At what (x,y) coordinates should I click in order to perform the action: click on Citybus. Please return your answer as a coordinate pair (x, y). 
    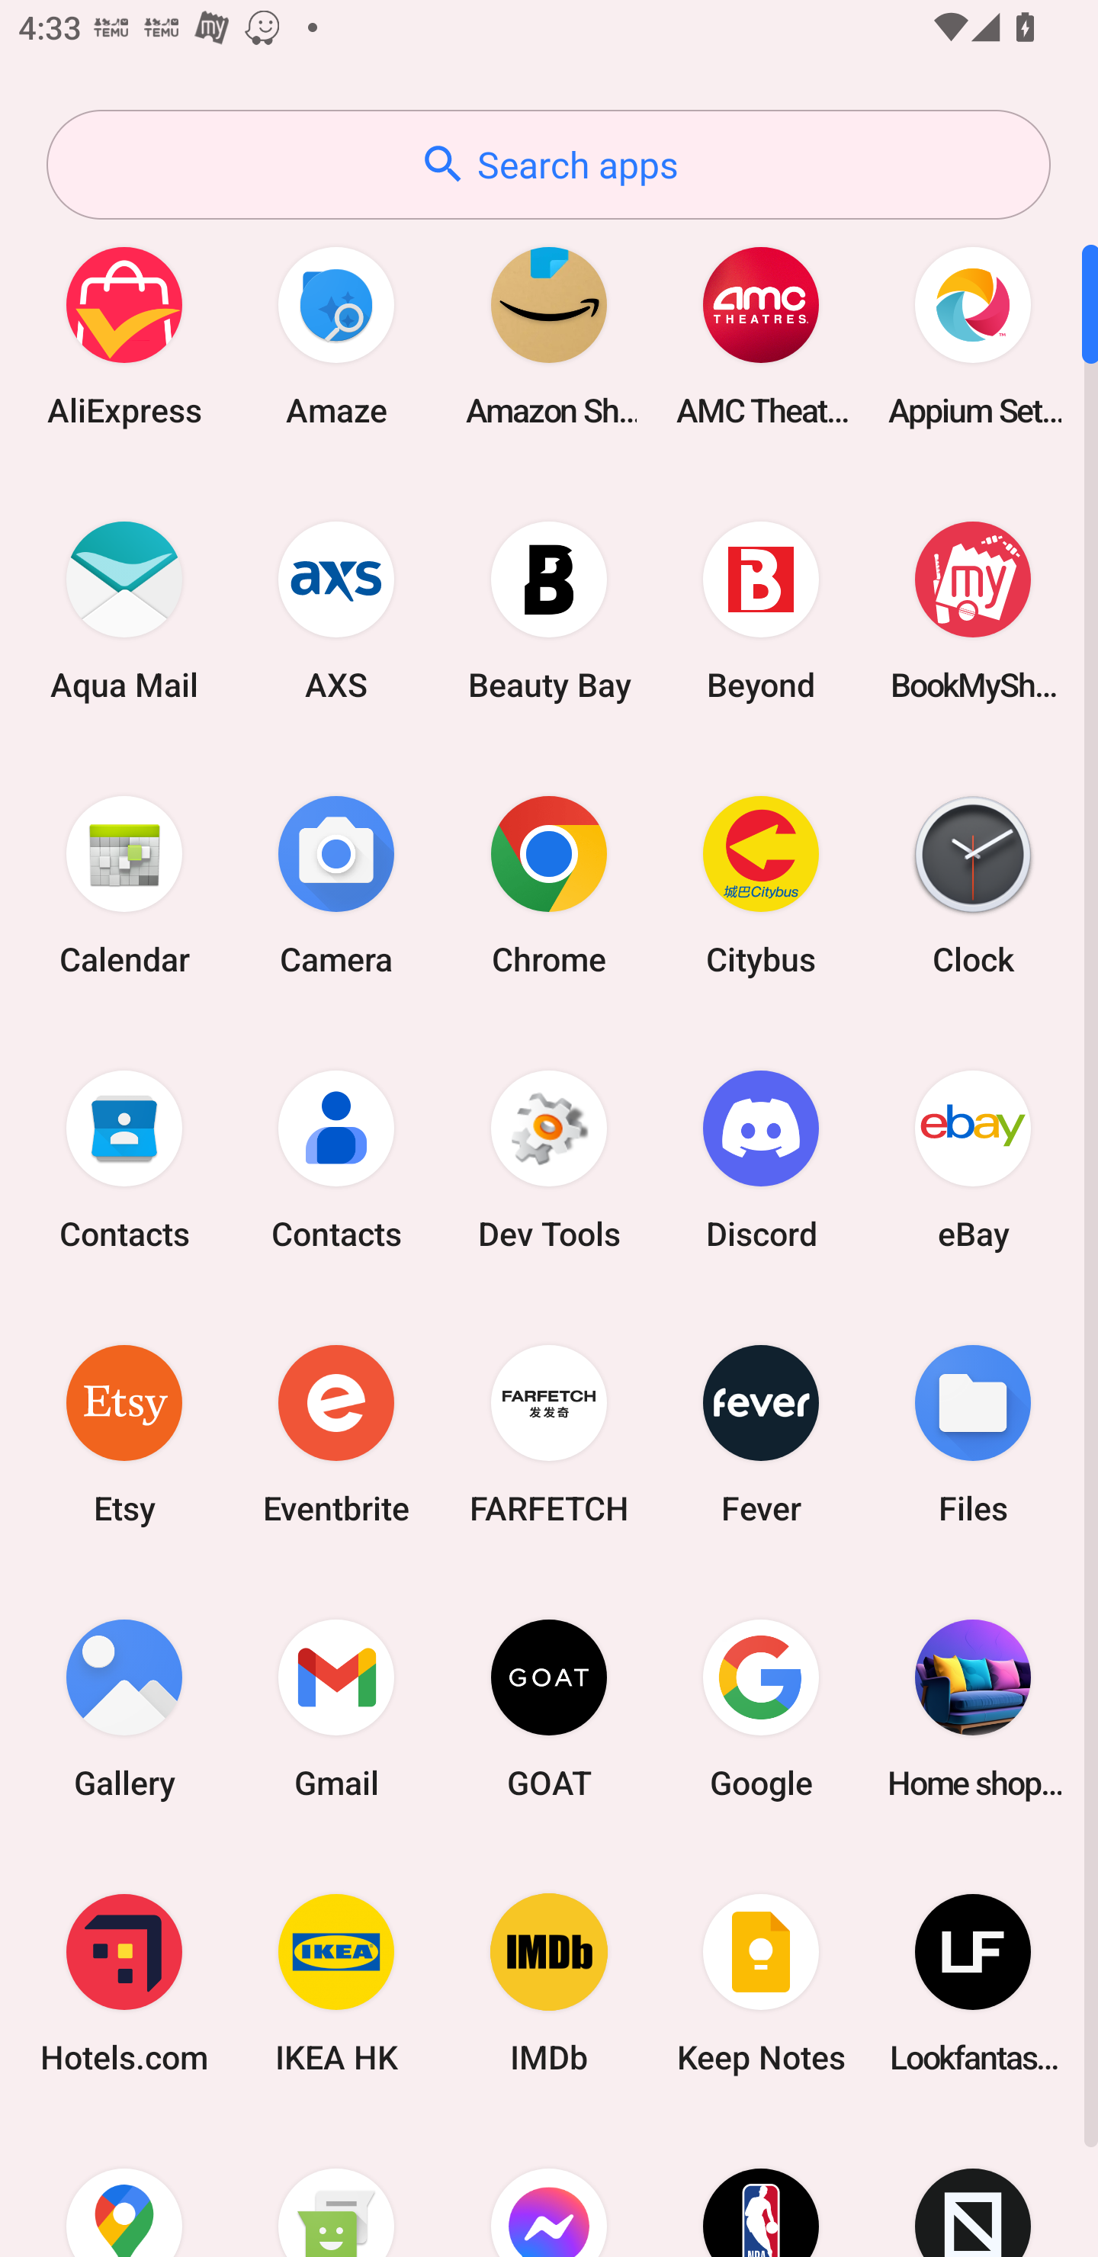
    Looking at the image, I should click on (761, 884).